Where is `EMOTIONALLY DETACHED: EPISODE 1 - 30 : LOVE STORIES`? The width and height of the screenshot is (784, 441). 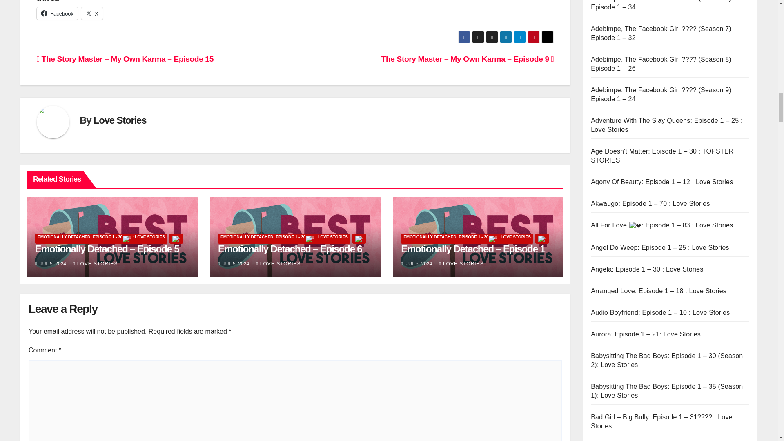
EMOTIONALLY DETACHED: EPISODE 1 - 30 : LOVE STORIES is located at coordinates (284, 238).